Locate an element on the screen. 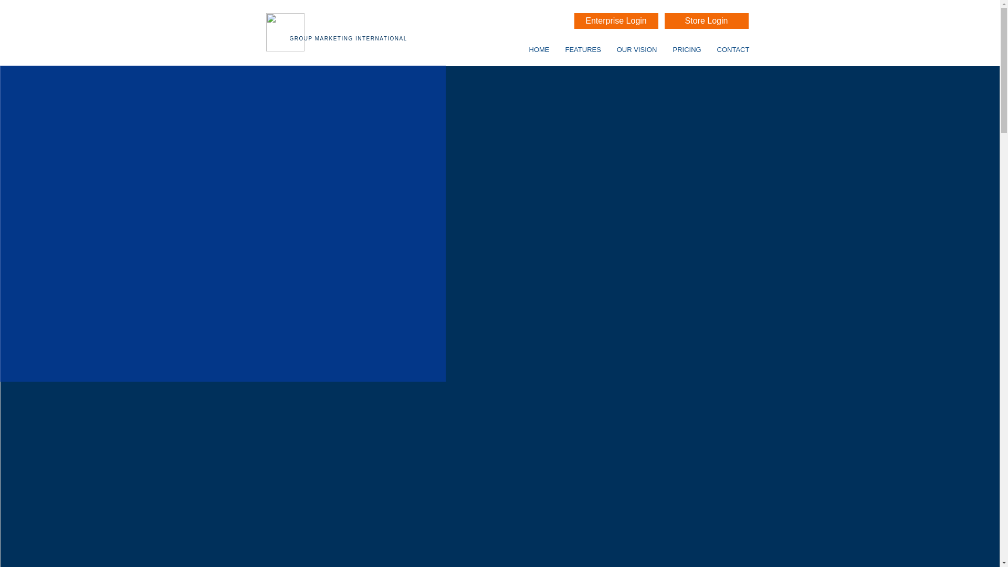 Image resolution: width=1008 pixels, height=567 pixels. Store Login is located at coordinates (707, 21).